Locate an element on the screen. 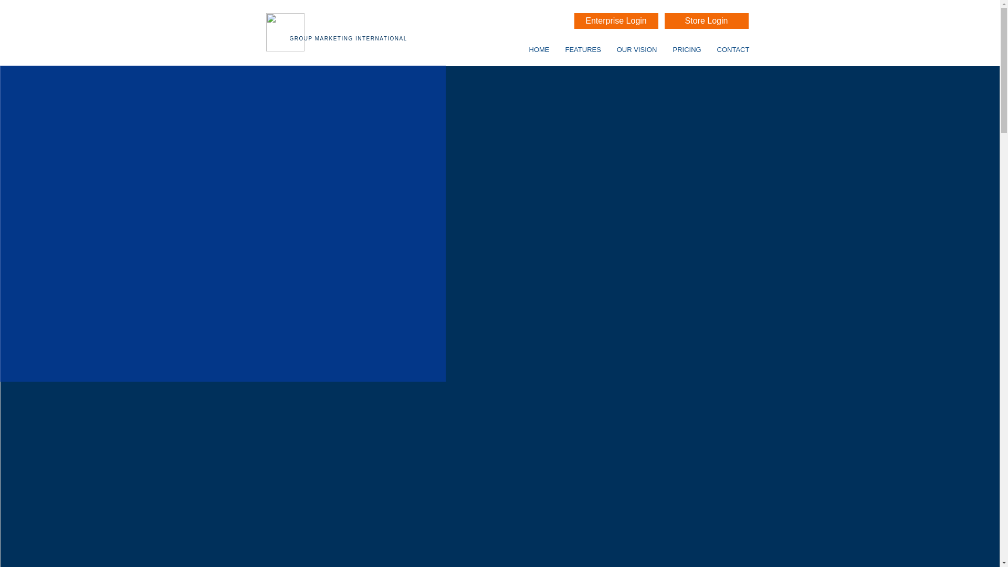 Image resolution: width=1008 pixels, height=567 pixels. Store Login is located at coordinates (707, 21).